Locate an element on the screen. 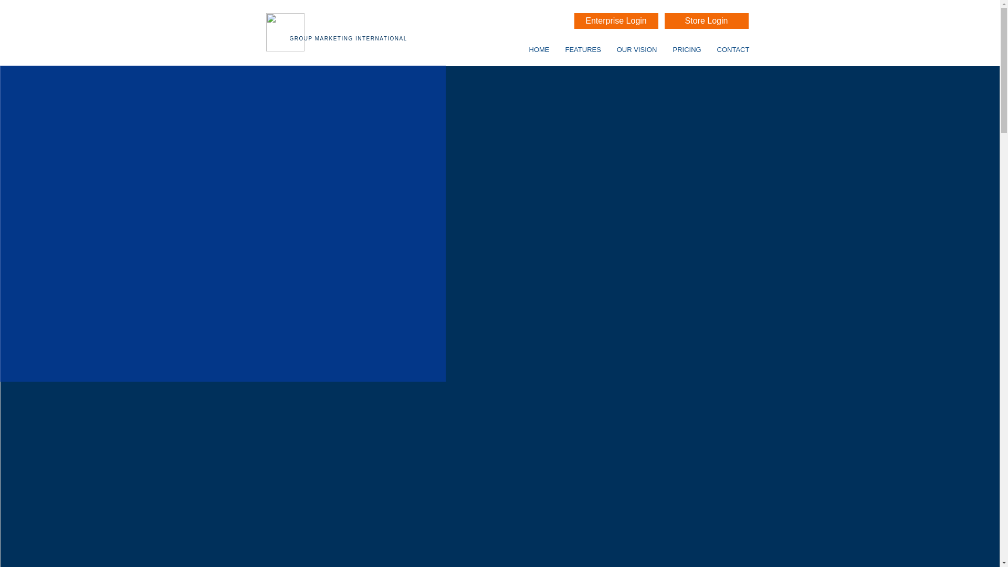 Image resolution: width=1008 pixels, height=567 pixels. Store Login is located at coordinates (707, 21).